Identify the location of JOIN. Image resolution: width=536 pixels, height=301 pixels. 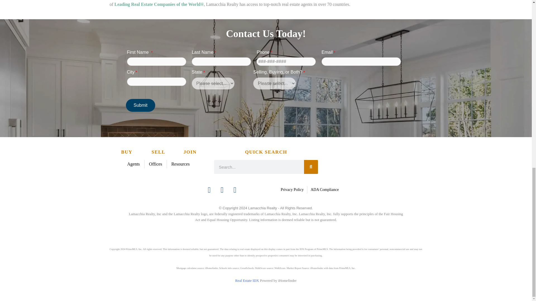
(190, 152).